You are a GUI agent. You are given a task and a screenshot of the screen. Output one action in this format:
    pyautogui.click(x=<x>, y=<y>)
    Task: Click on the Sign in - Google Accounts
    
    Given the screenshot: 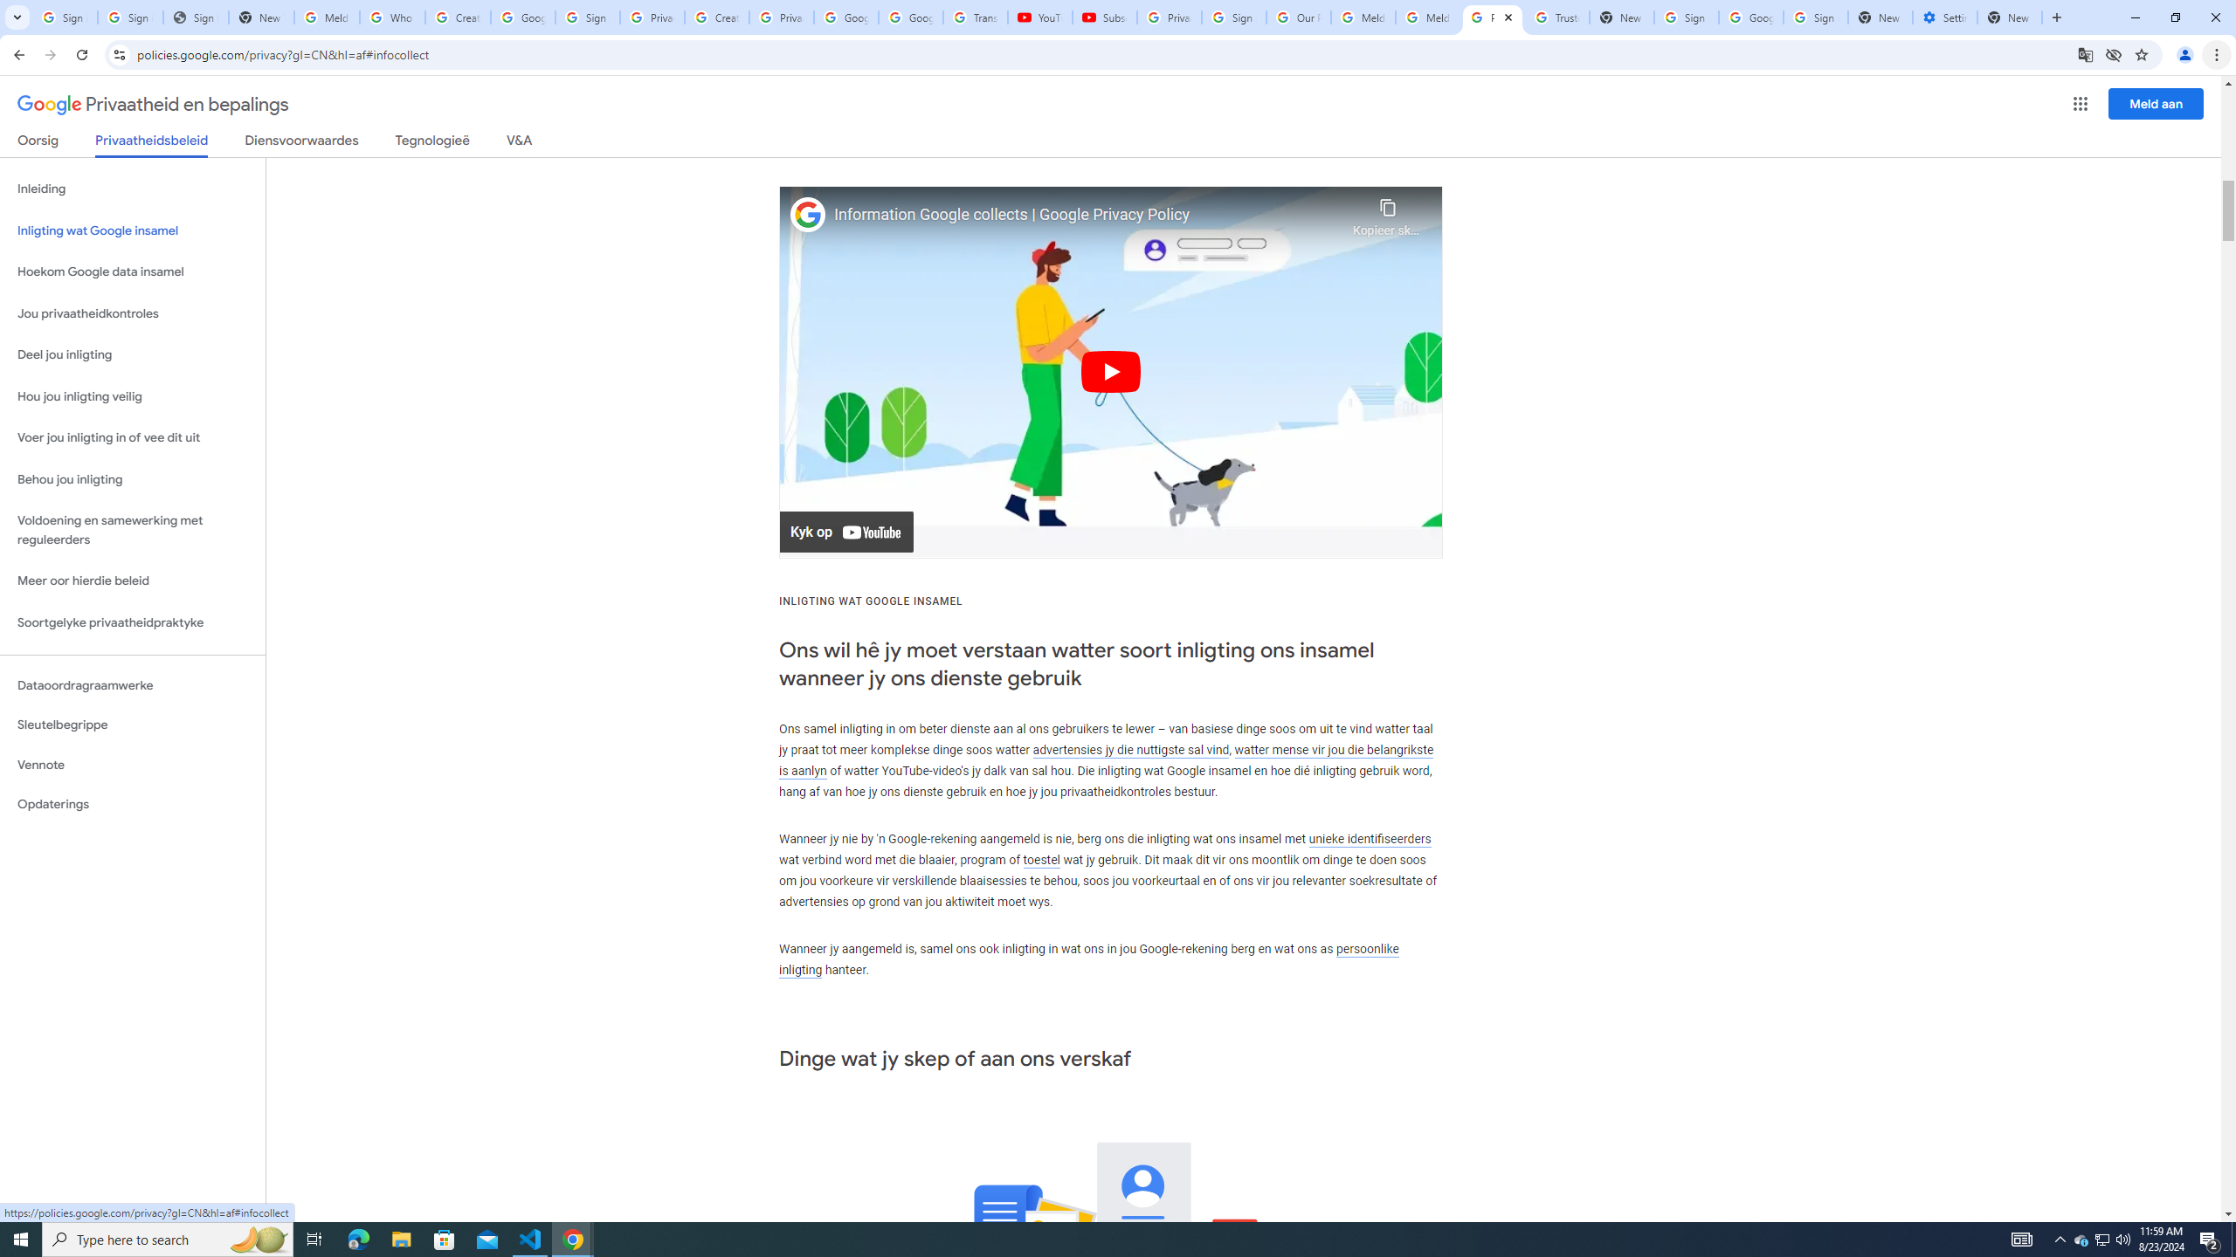 What is the action you would take?
    pyautogui.click(x=588, y=17)
    